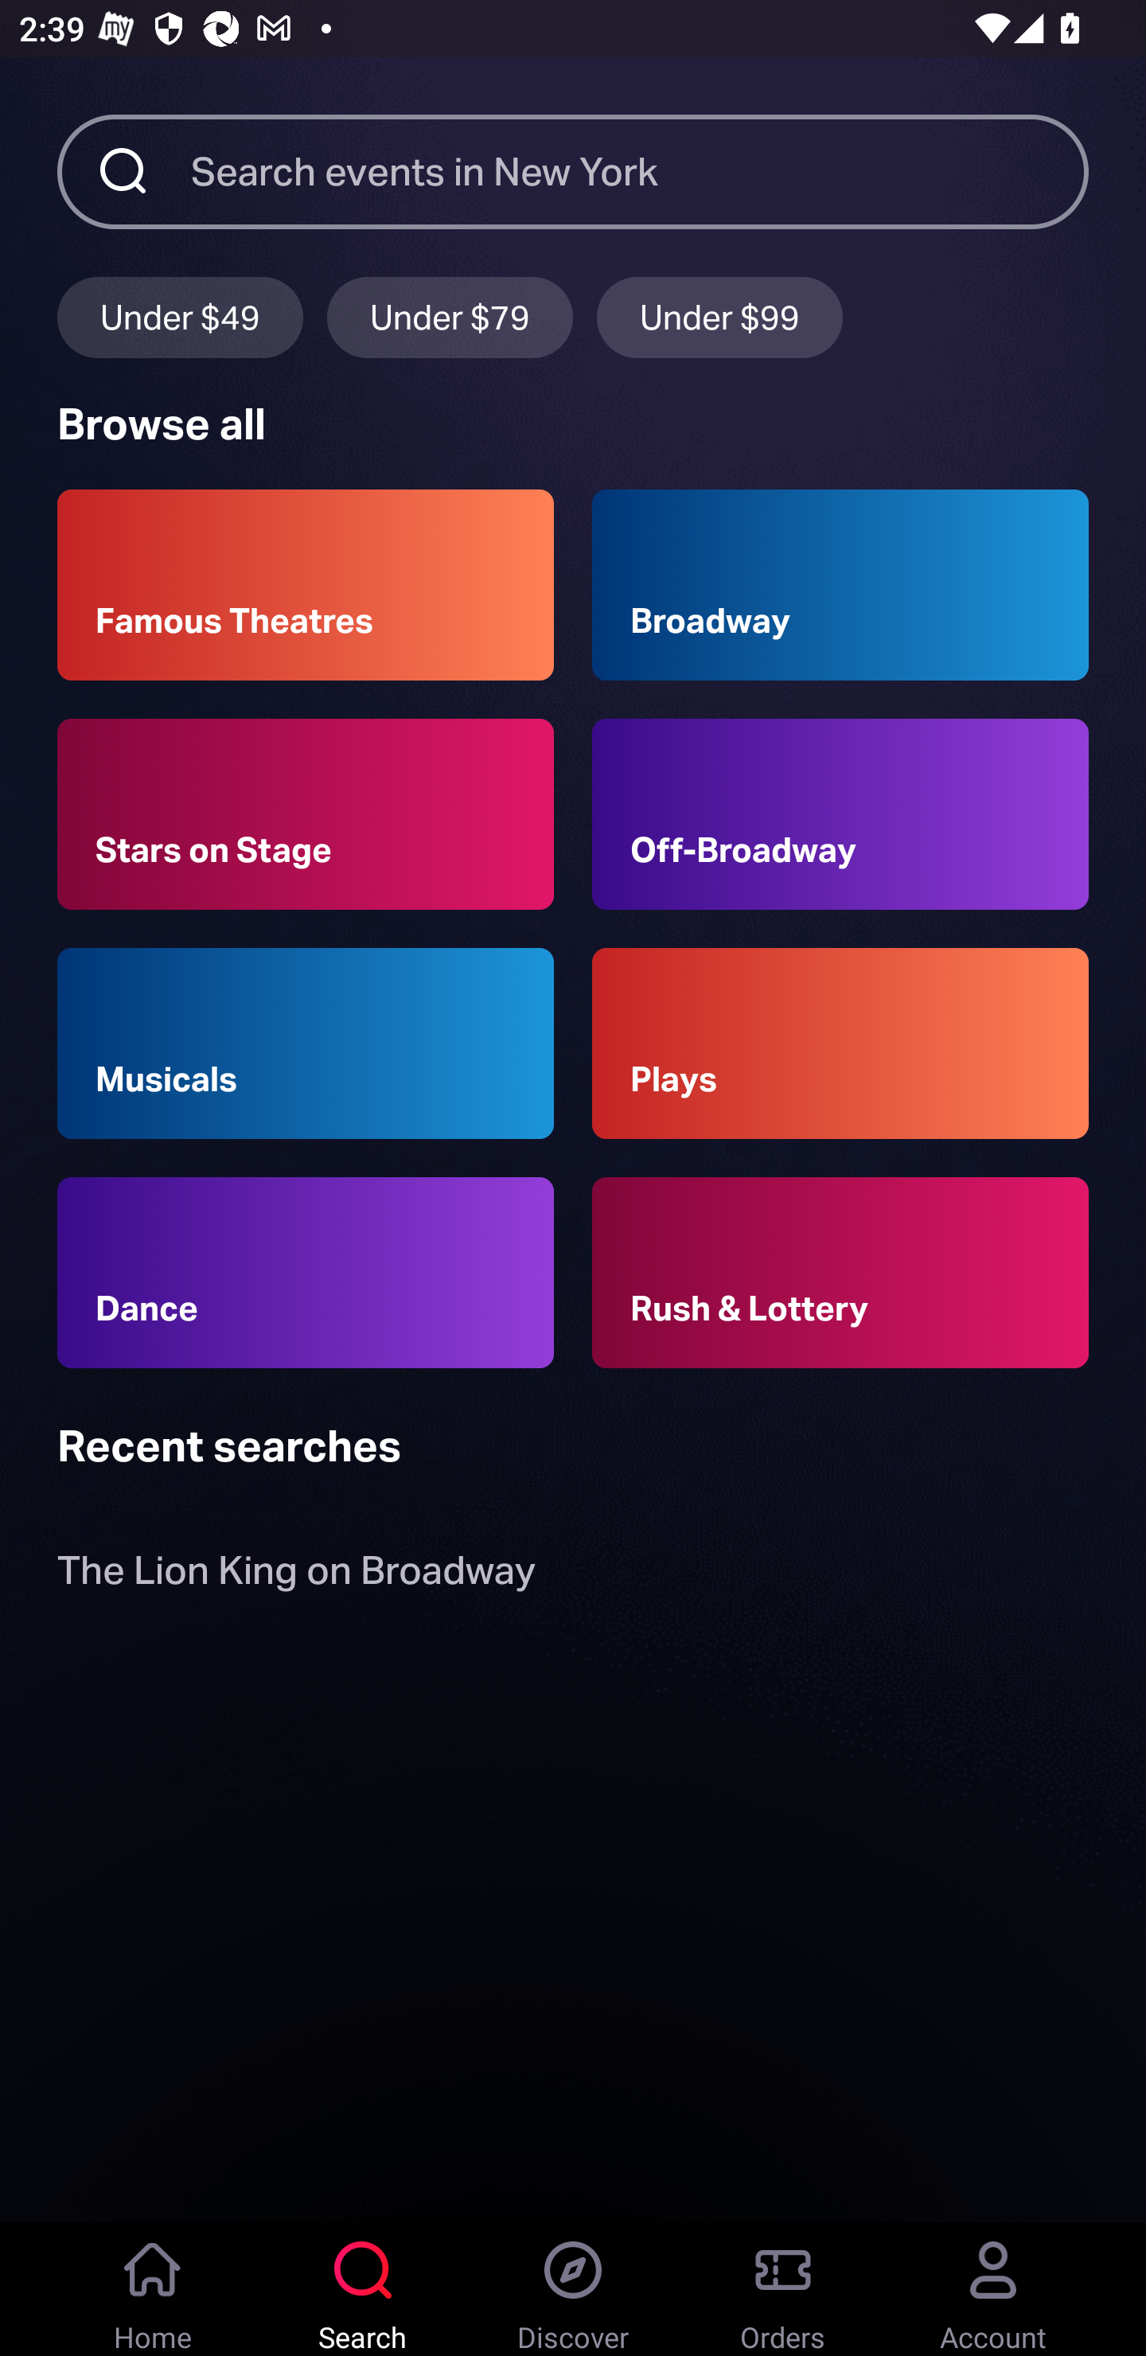  What do you see at coordinates (719, 318) in the screenshot?
I see `Under $99` at bounding box center [719, 318].